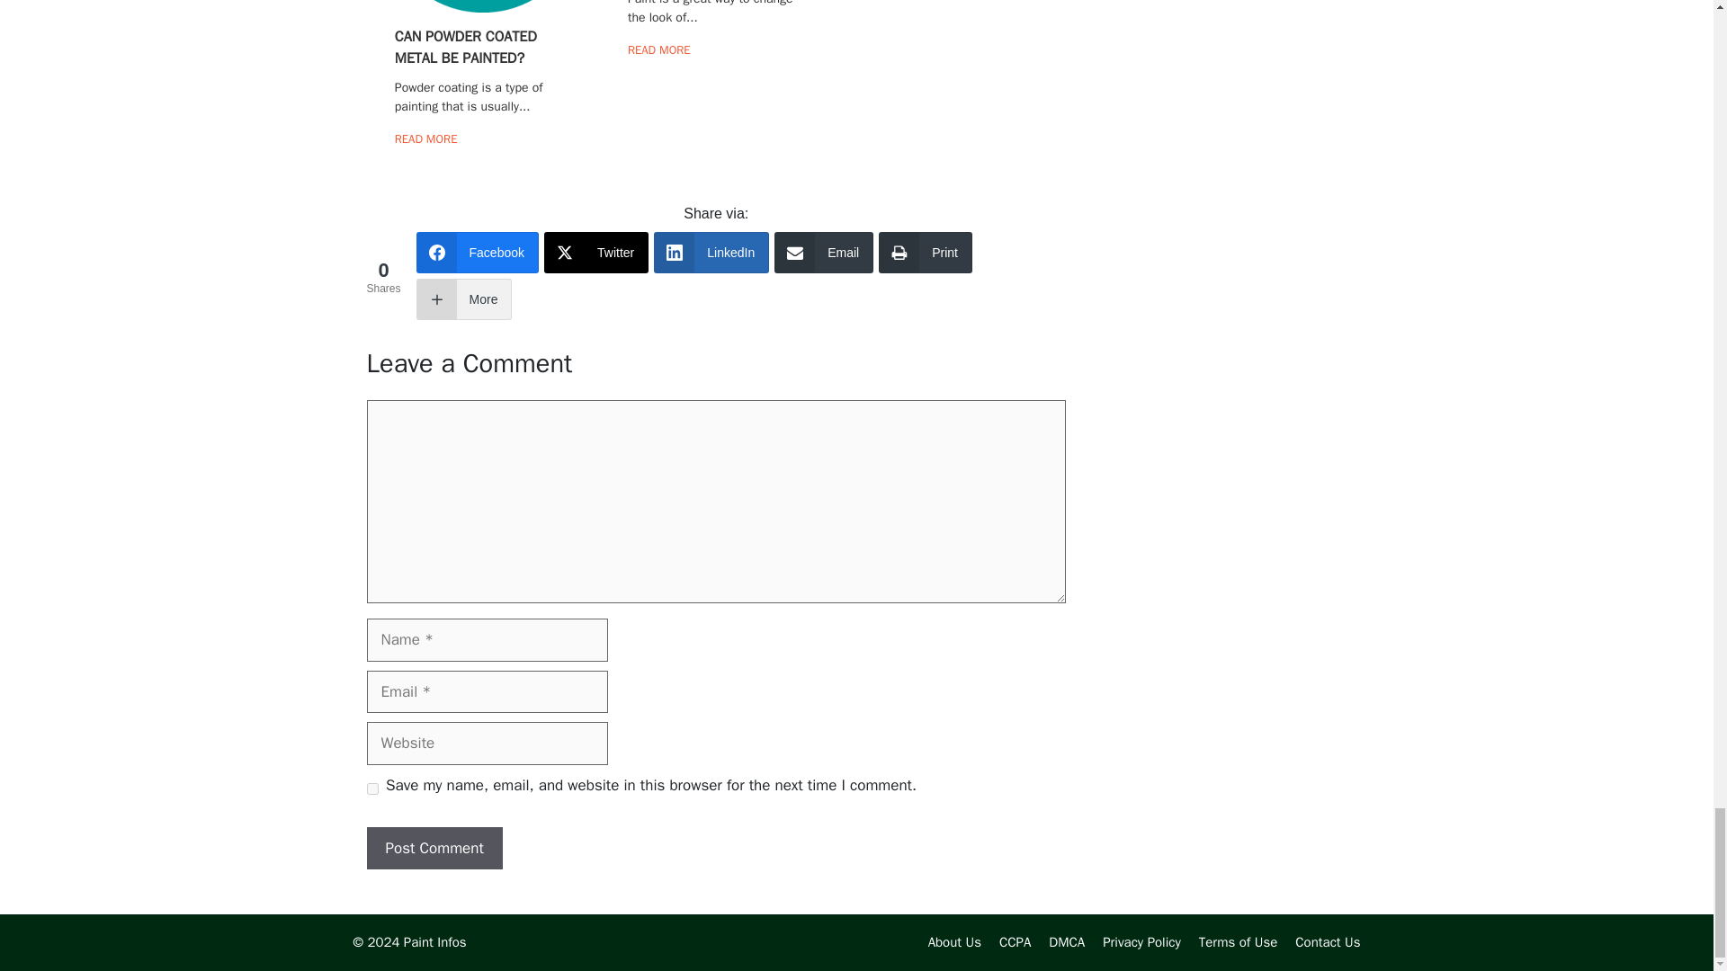  What do you see at coordinates (477, 252) in the screenshot?
I see `Facebook` at bounding box center [477, 252].